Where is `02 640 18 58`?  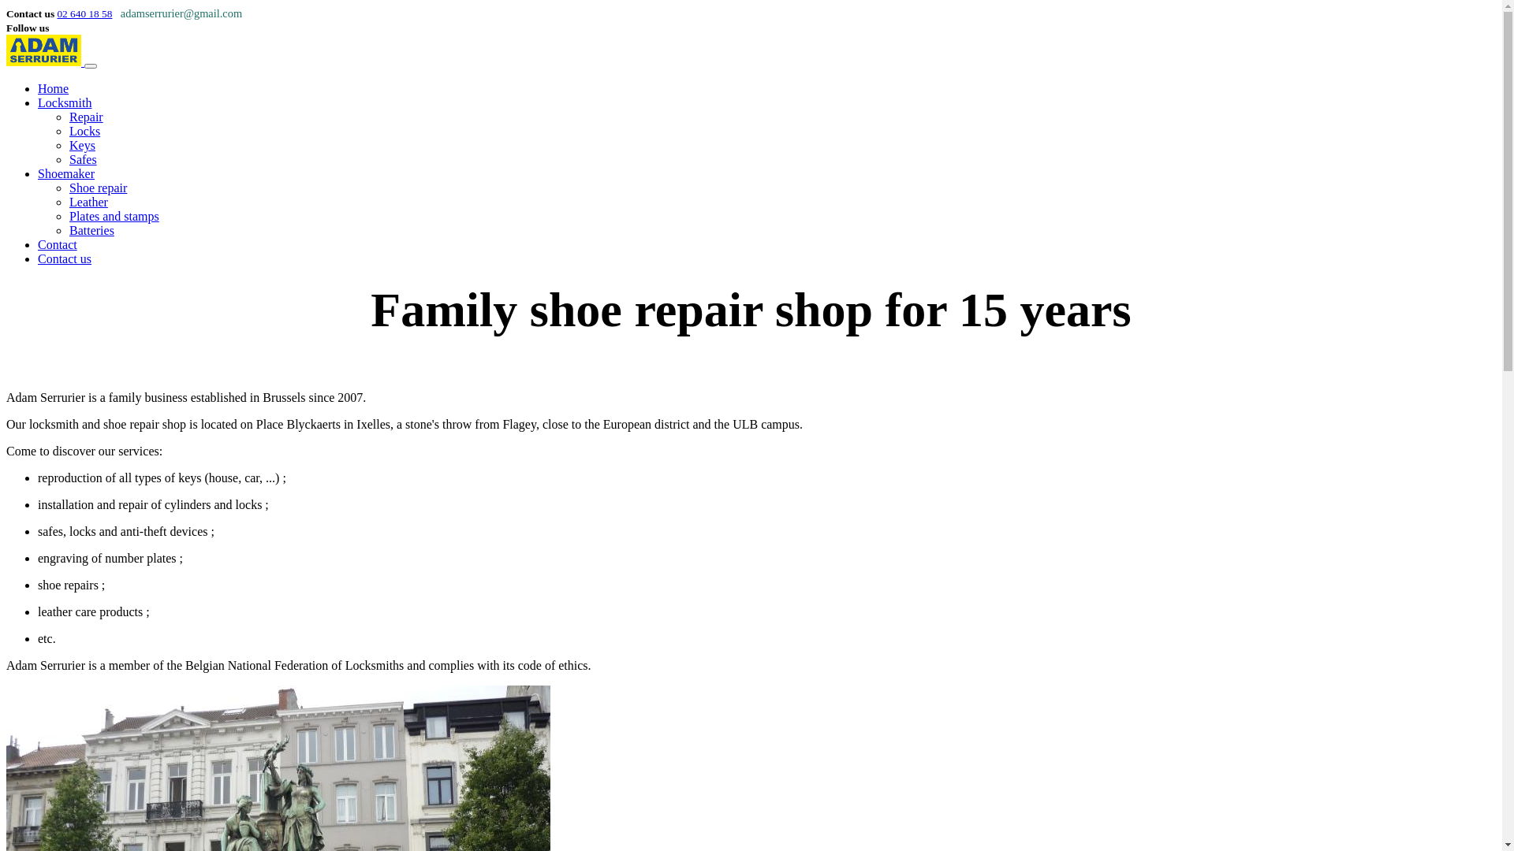 02 640 18 58 is located at coordinates (84, 14).